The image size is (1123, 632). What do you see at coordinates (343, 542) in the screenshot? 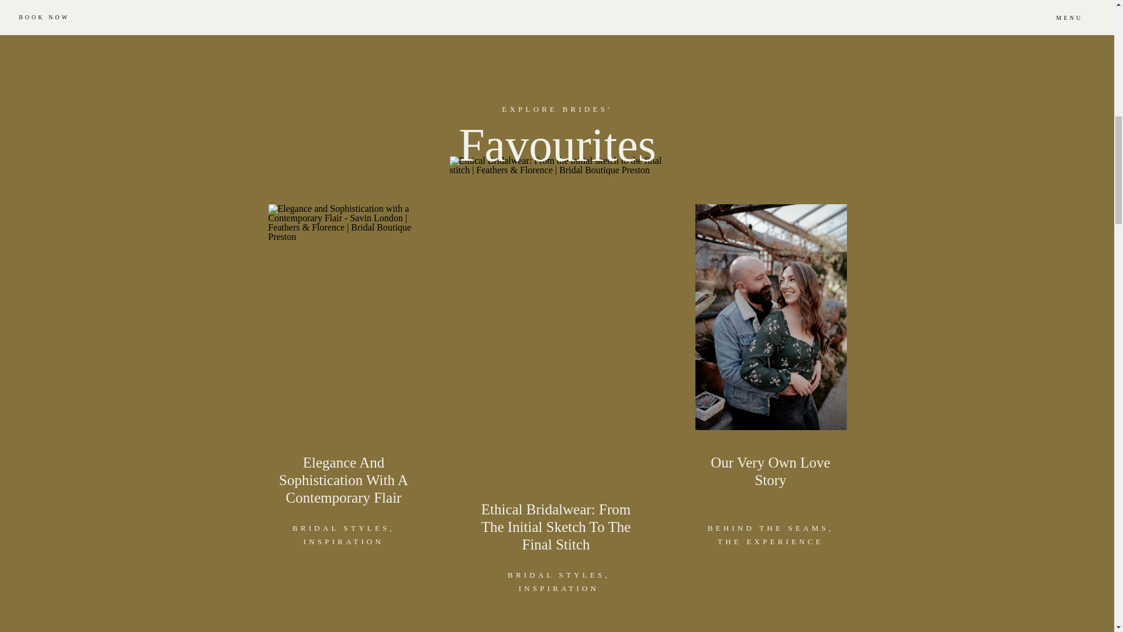
I see `INSPIRATION` at bounding box center [343, 542].